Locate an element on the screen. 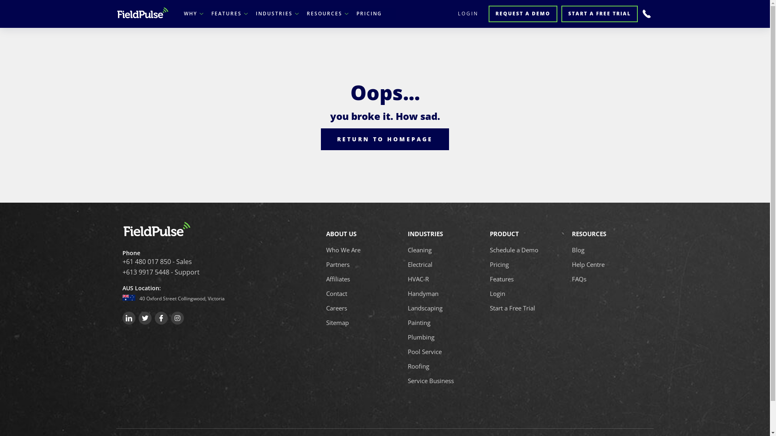 This screenshot has width=776, height=436. FAQs is located at coordinates (579, 279).